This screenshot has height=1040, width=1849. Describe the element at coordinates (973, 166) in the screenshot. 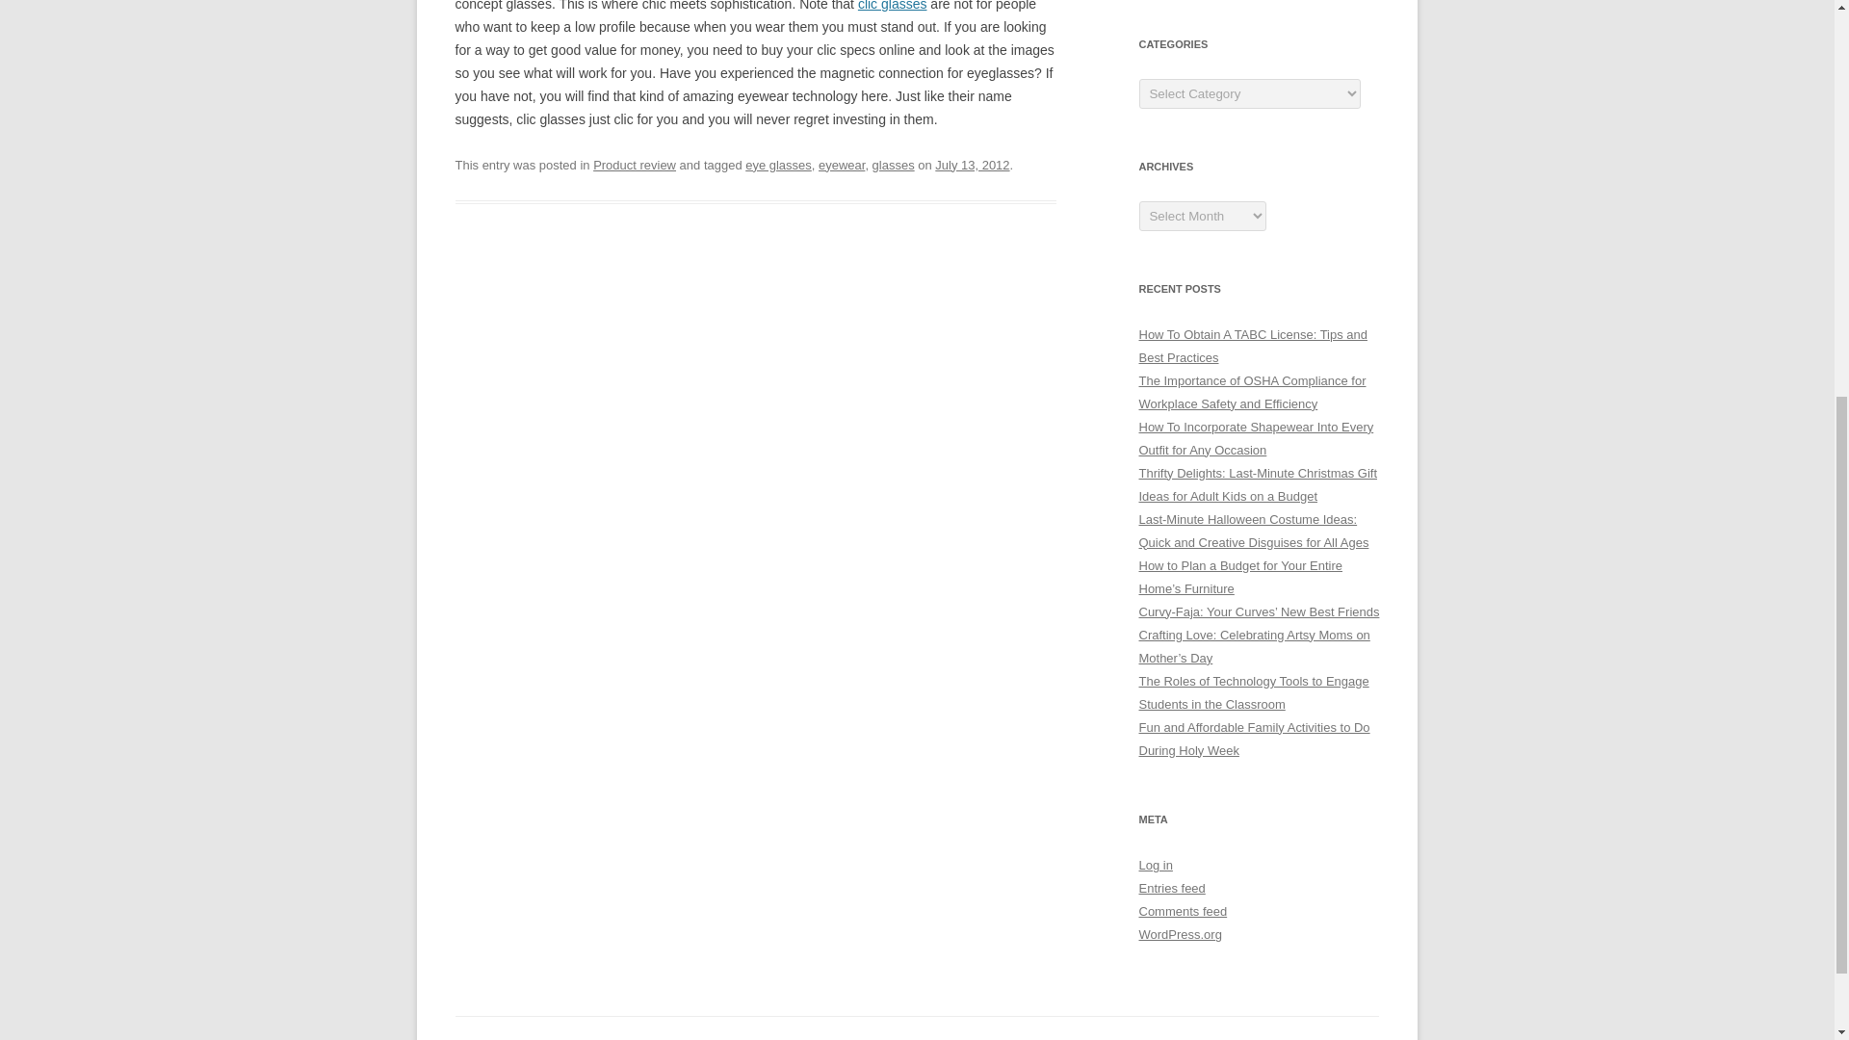

I see `1:31 pm` at that location.